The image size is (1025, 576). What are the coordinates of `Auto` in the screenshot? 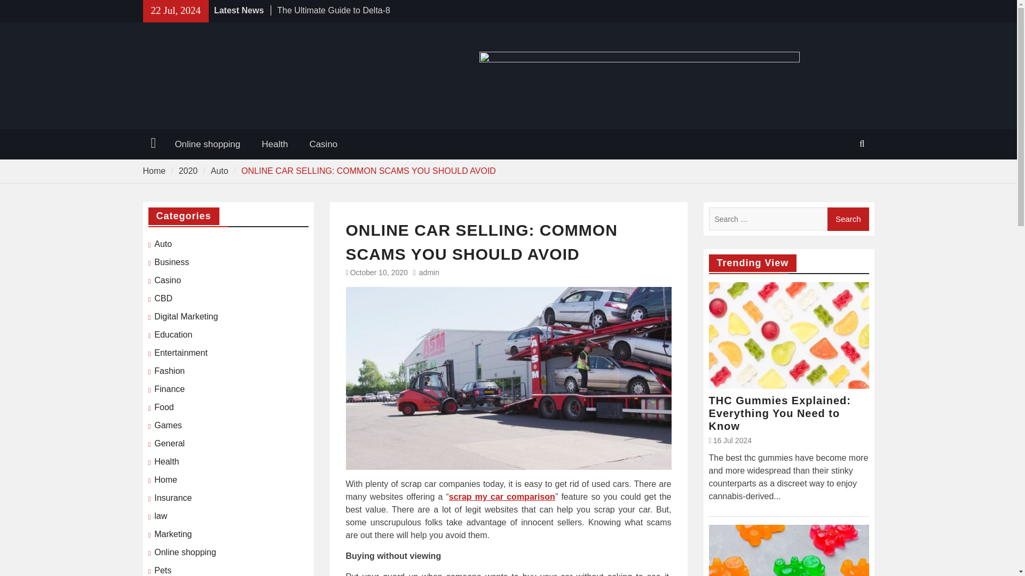 It's located at (220, 171).